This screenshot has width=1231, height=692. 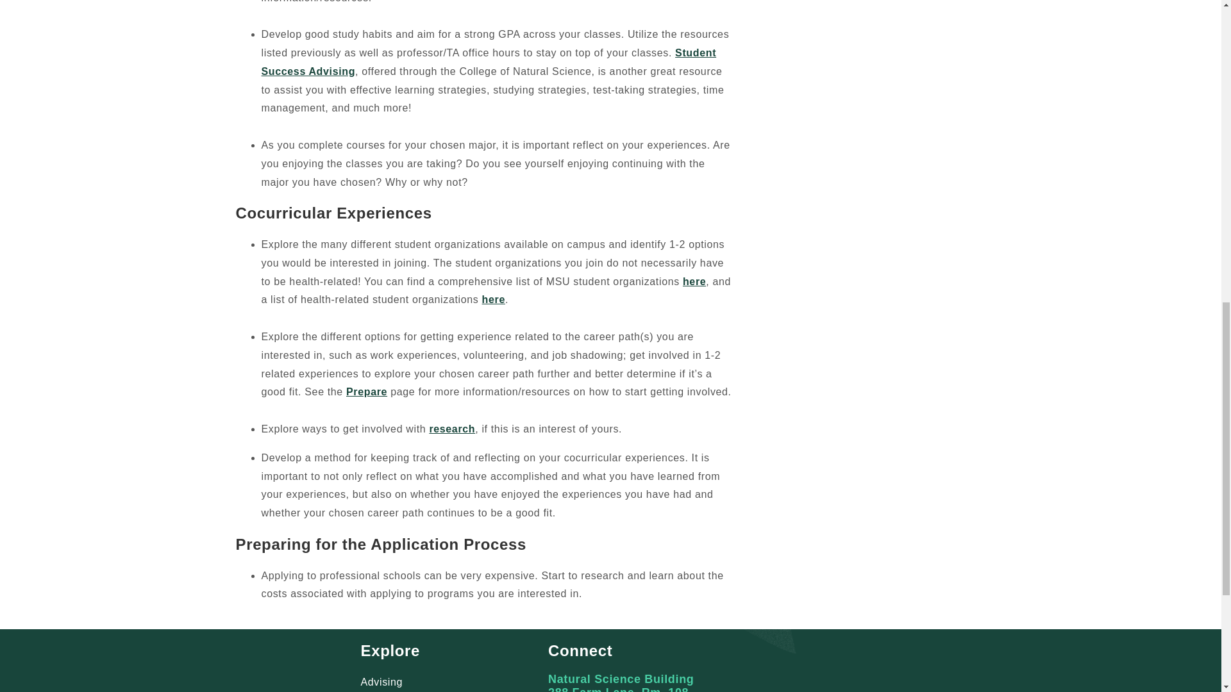 I want to click on here, so click(x=494, y=300).